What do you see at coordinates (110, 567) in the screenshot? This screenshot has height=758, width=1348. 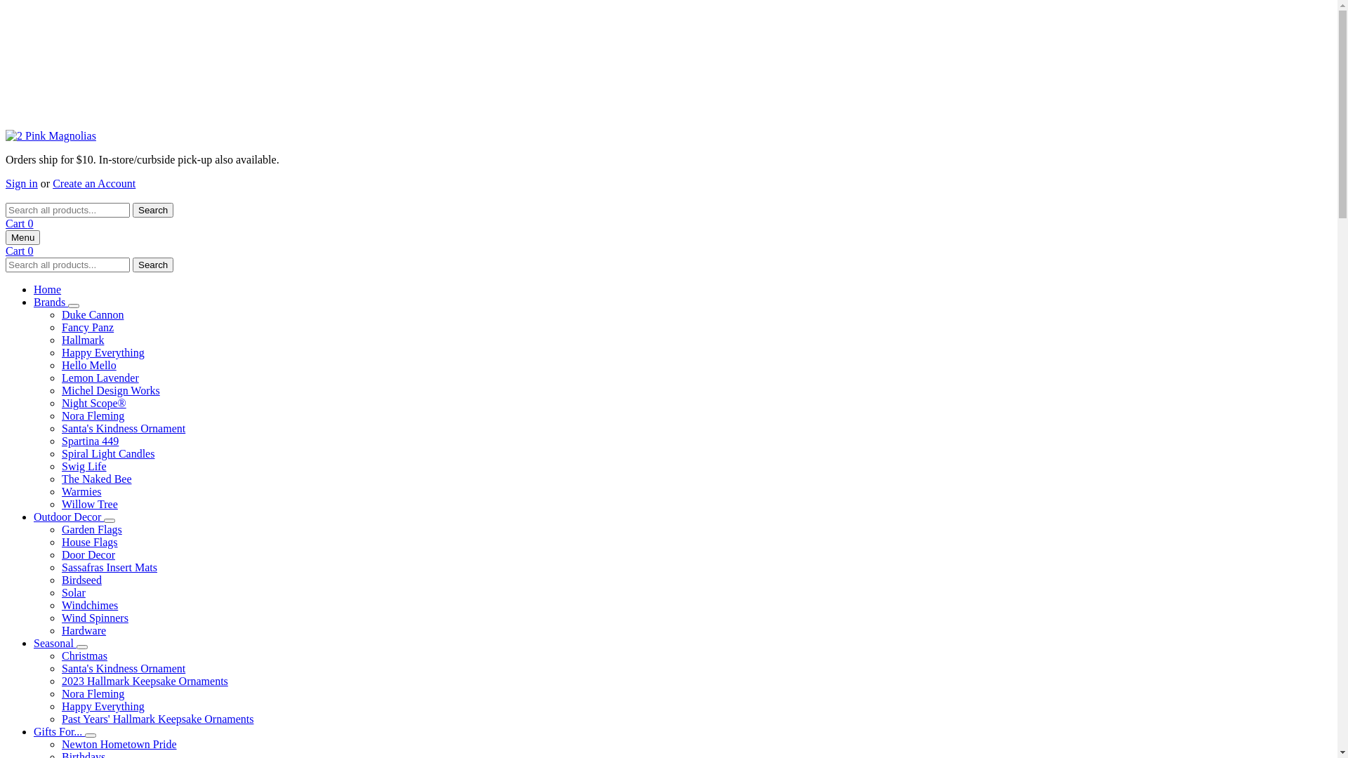 I see `Sassafras Insert Mats` at bounding box center [110, 567].